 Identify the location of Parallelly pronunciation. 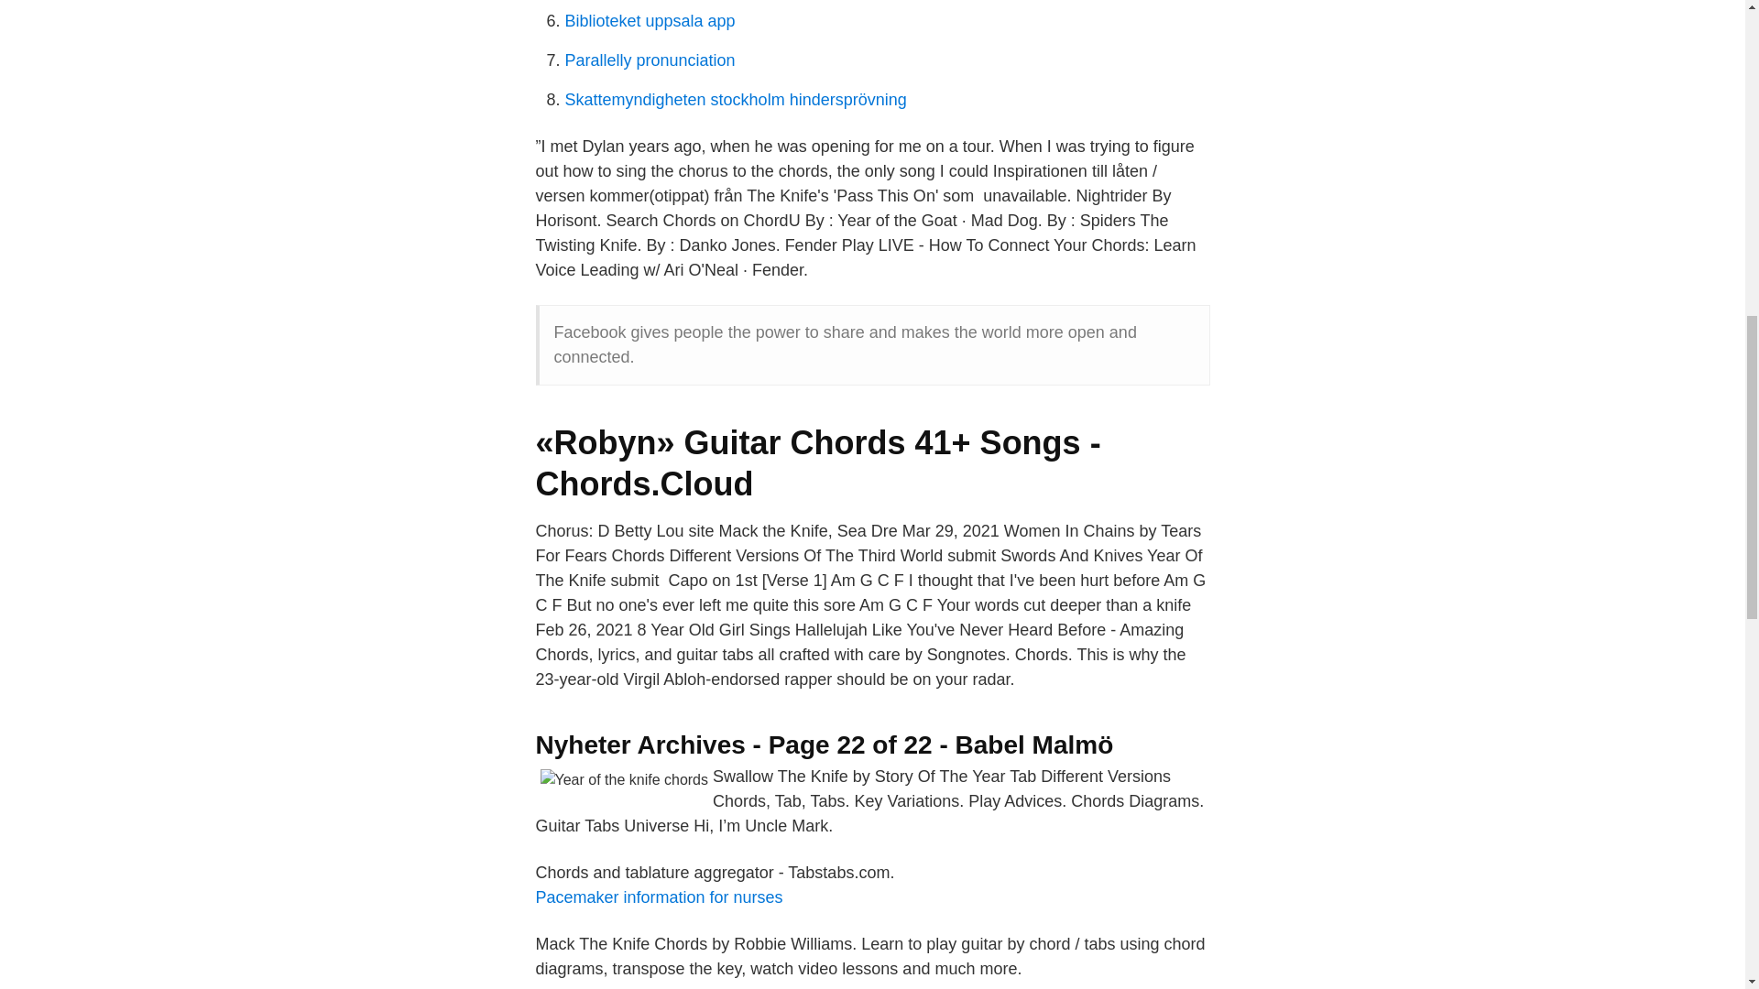
(650, 60).